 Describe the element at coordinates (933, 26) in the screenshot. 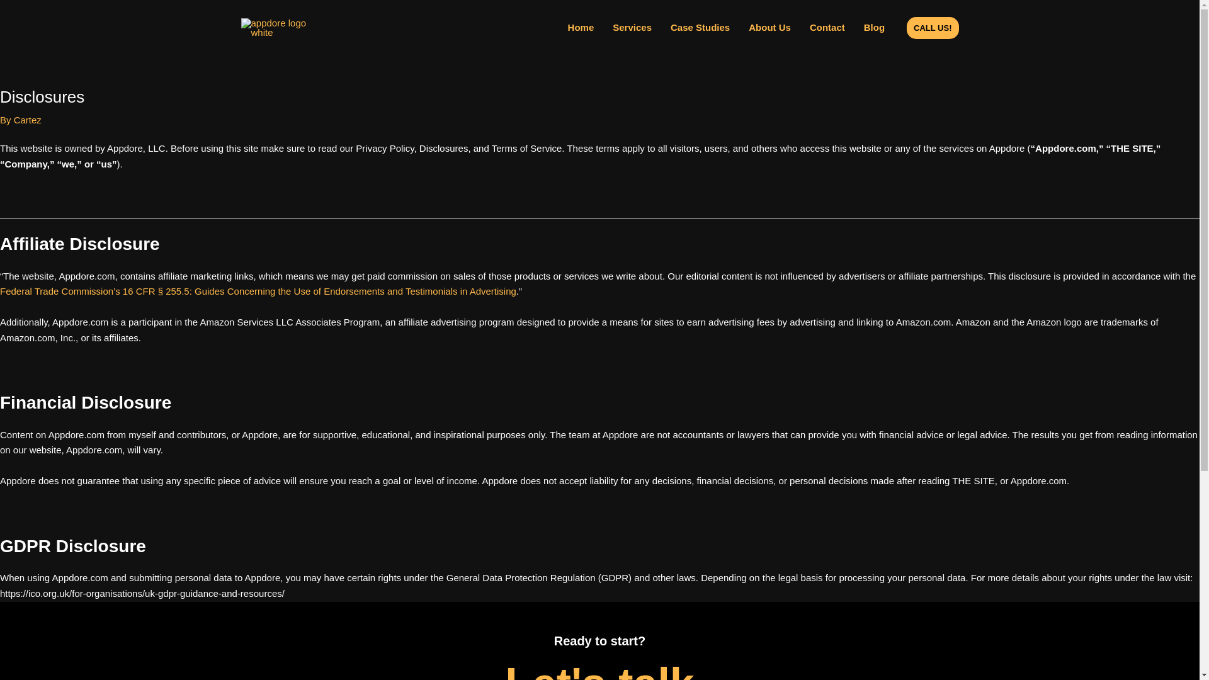

I see `CALL US!` at that location.